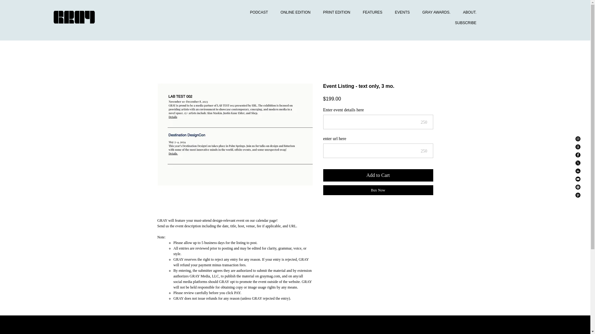  Describe the element at coordinates (434, 12) in the screenshot. I see `GRAY AWARDS.` at that location.